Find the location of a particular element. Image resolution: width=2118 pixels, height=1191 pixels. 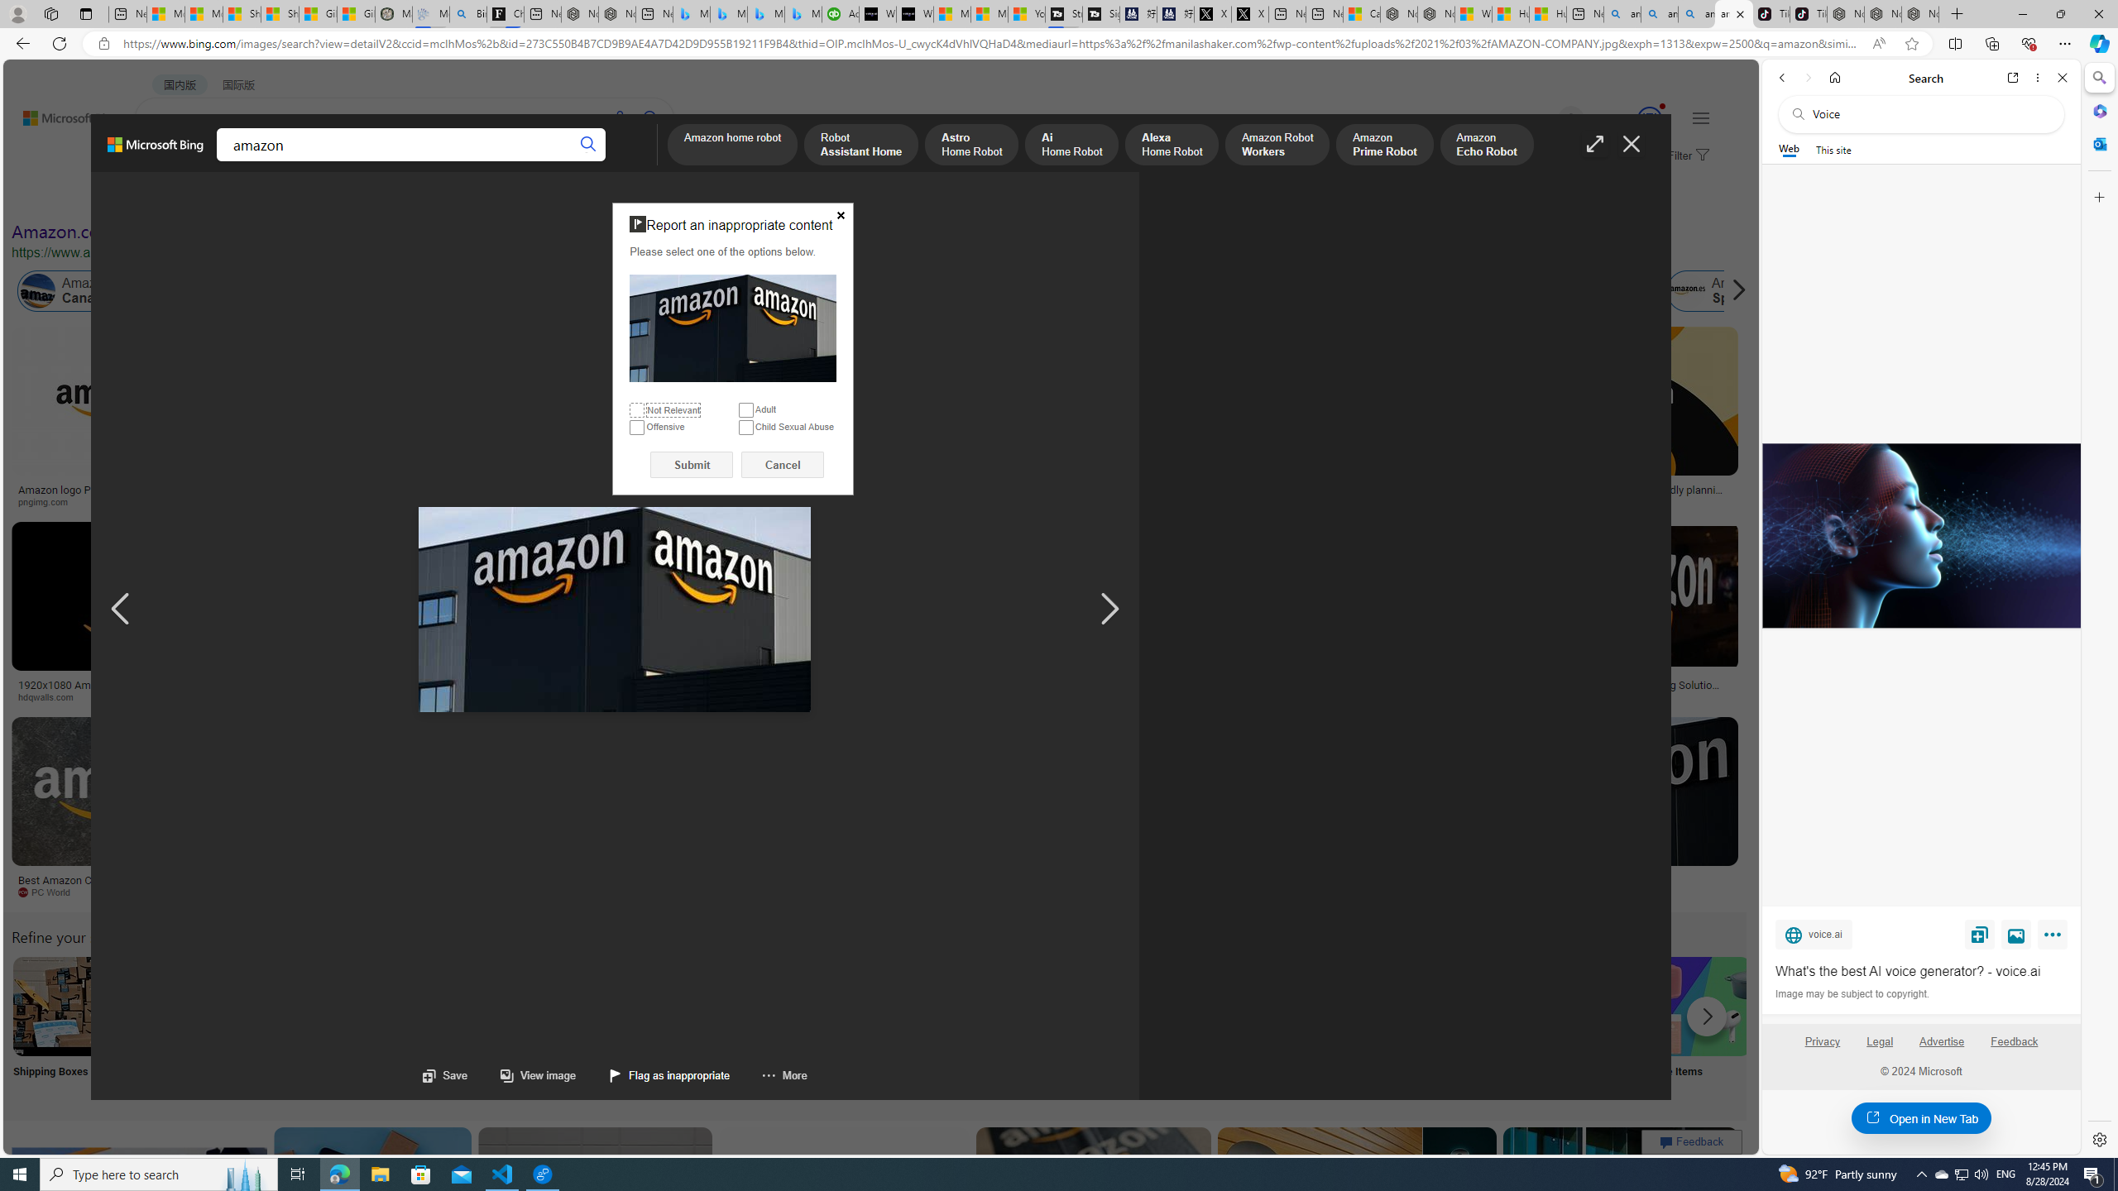

Marketplace is located at coordinates (579, 696).